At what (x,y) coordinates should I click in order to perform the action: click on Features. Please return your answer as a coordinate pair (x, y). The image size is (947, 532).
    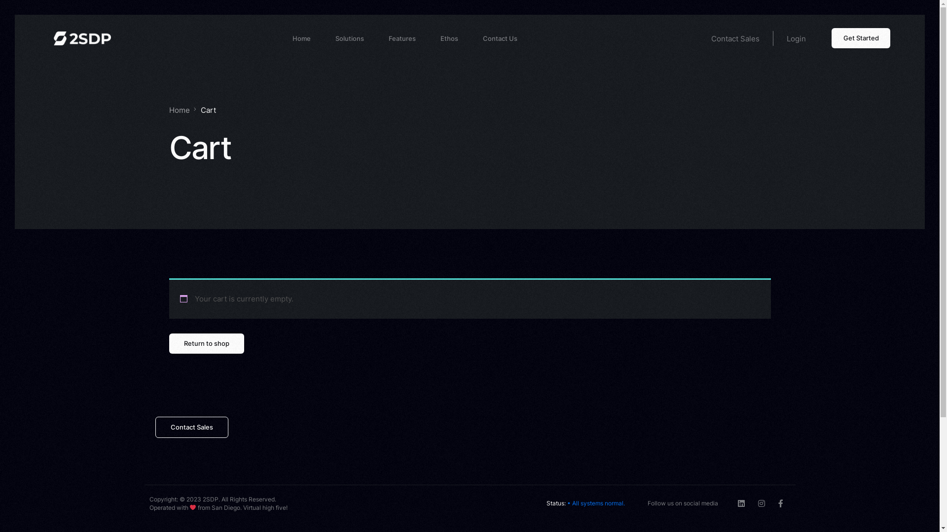
    Looking at the image, I should click on (402, 38).